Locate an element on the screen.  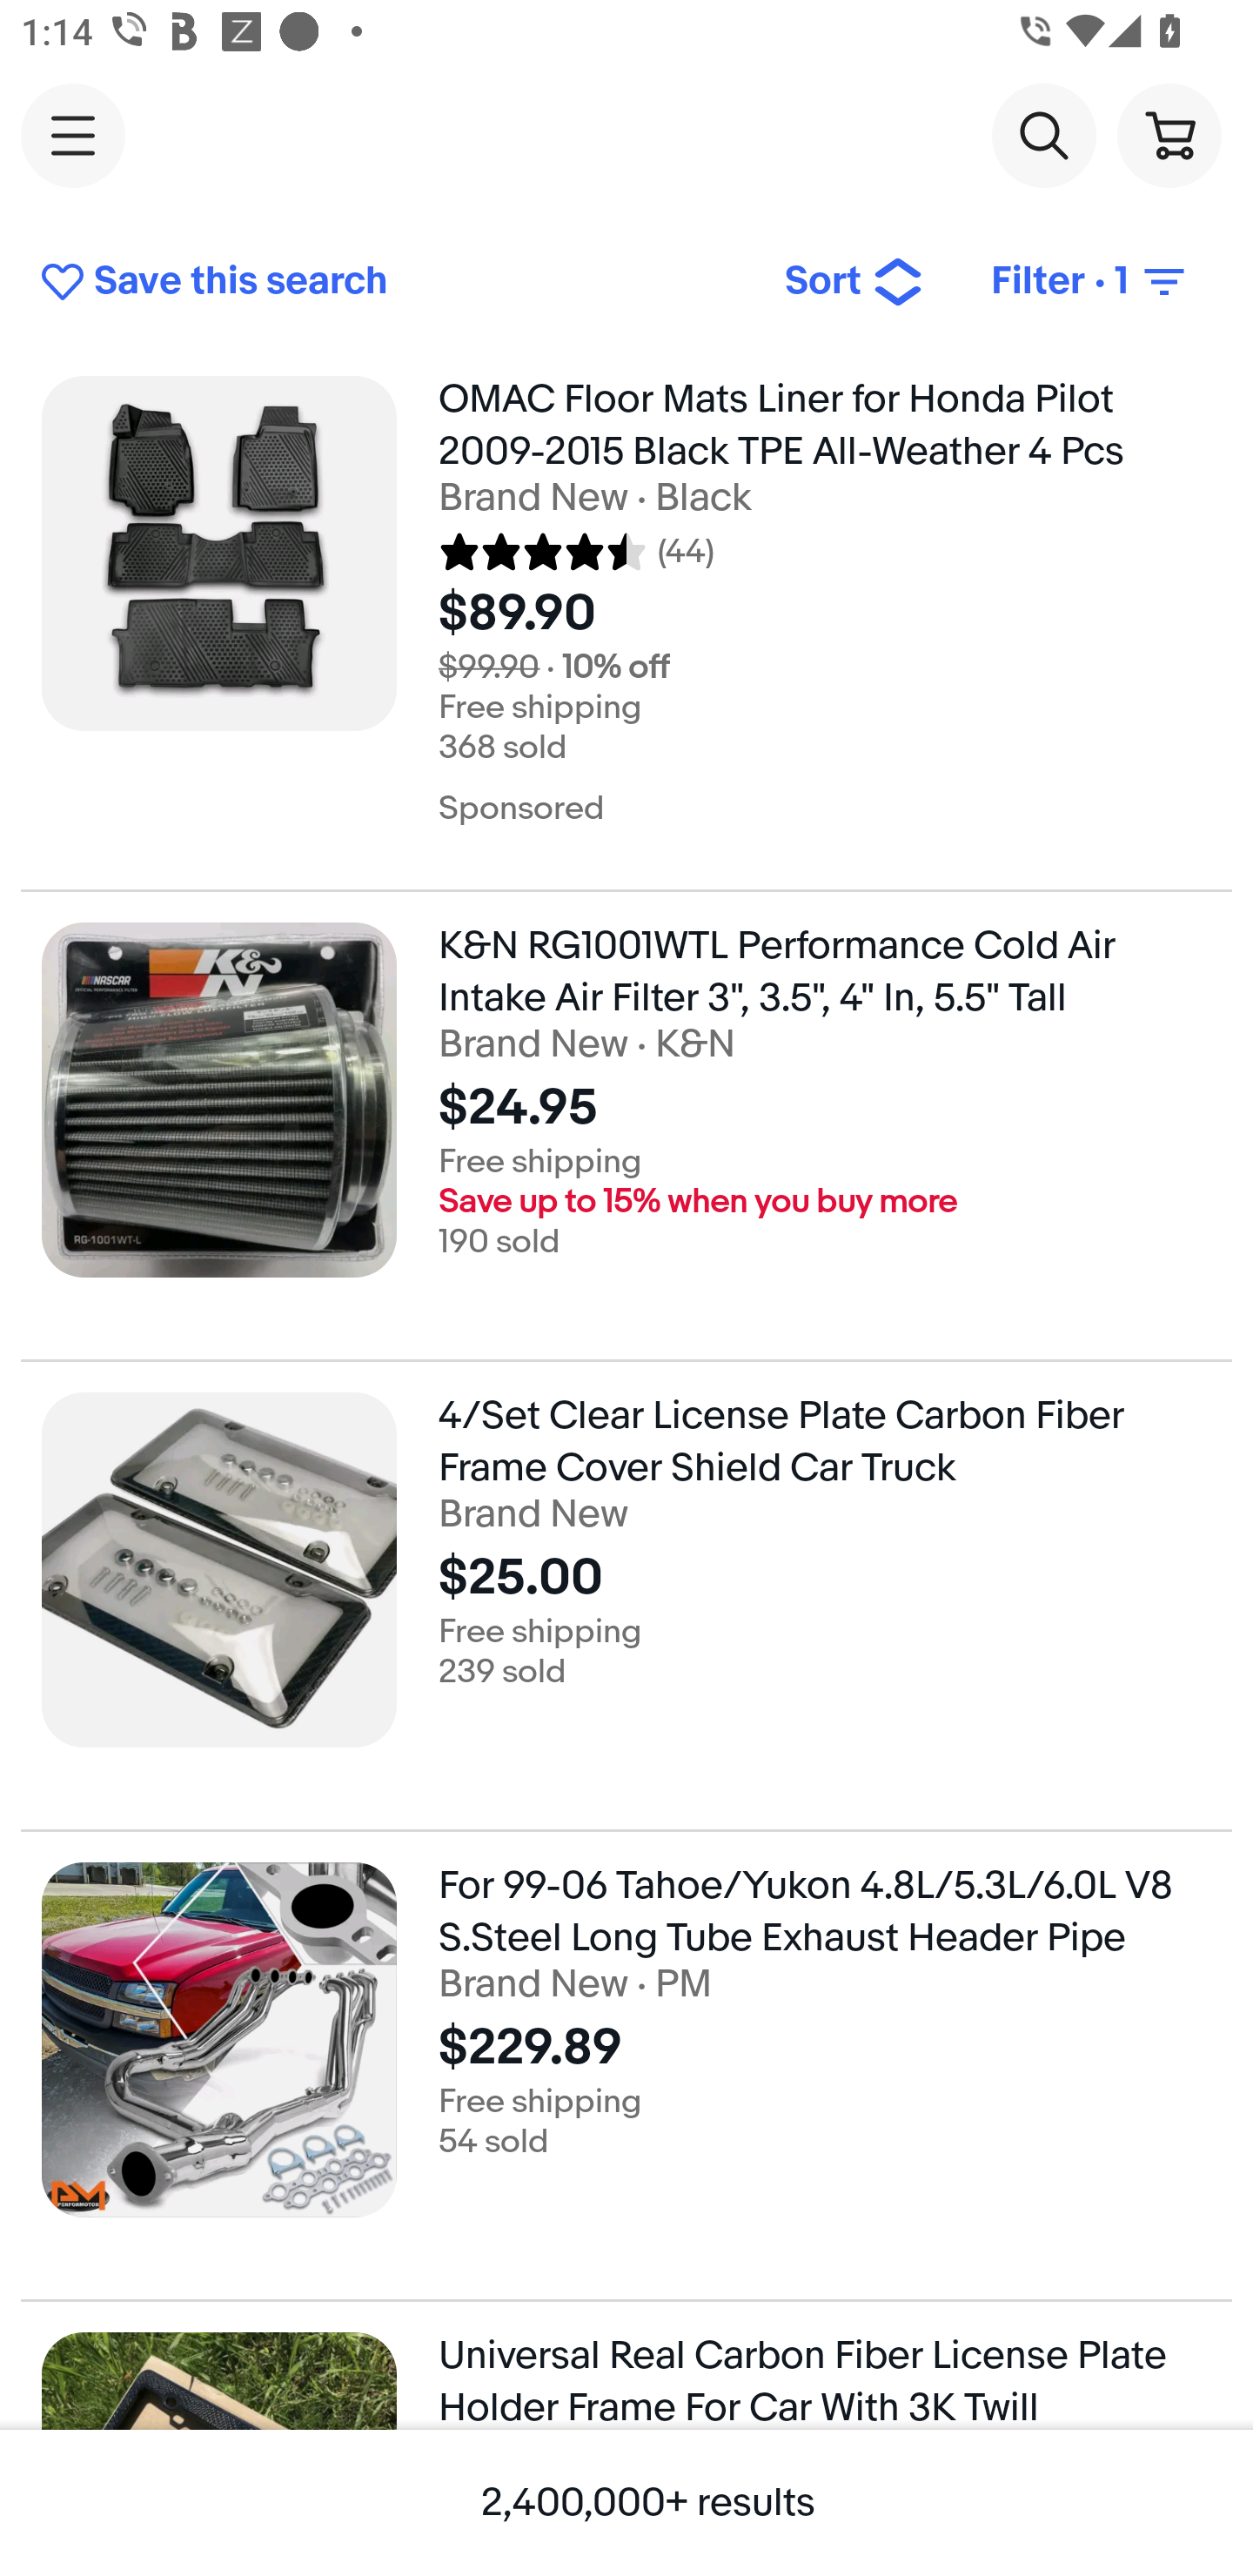
Sort is located at coordinates (854, 282).